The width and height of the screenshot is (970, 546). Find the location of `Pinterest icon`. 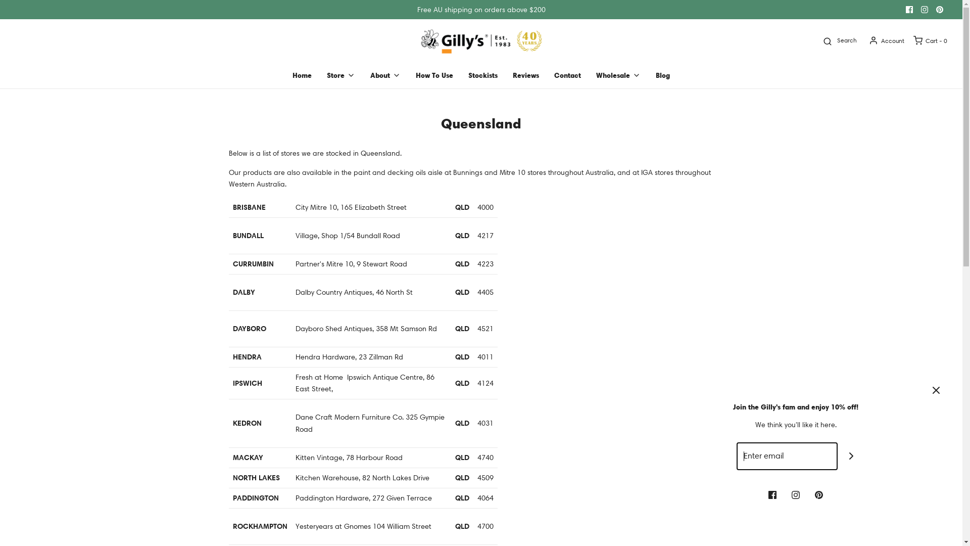

Pinterest icon is located at coordinates (940, 10).